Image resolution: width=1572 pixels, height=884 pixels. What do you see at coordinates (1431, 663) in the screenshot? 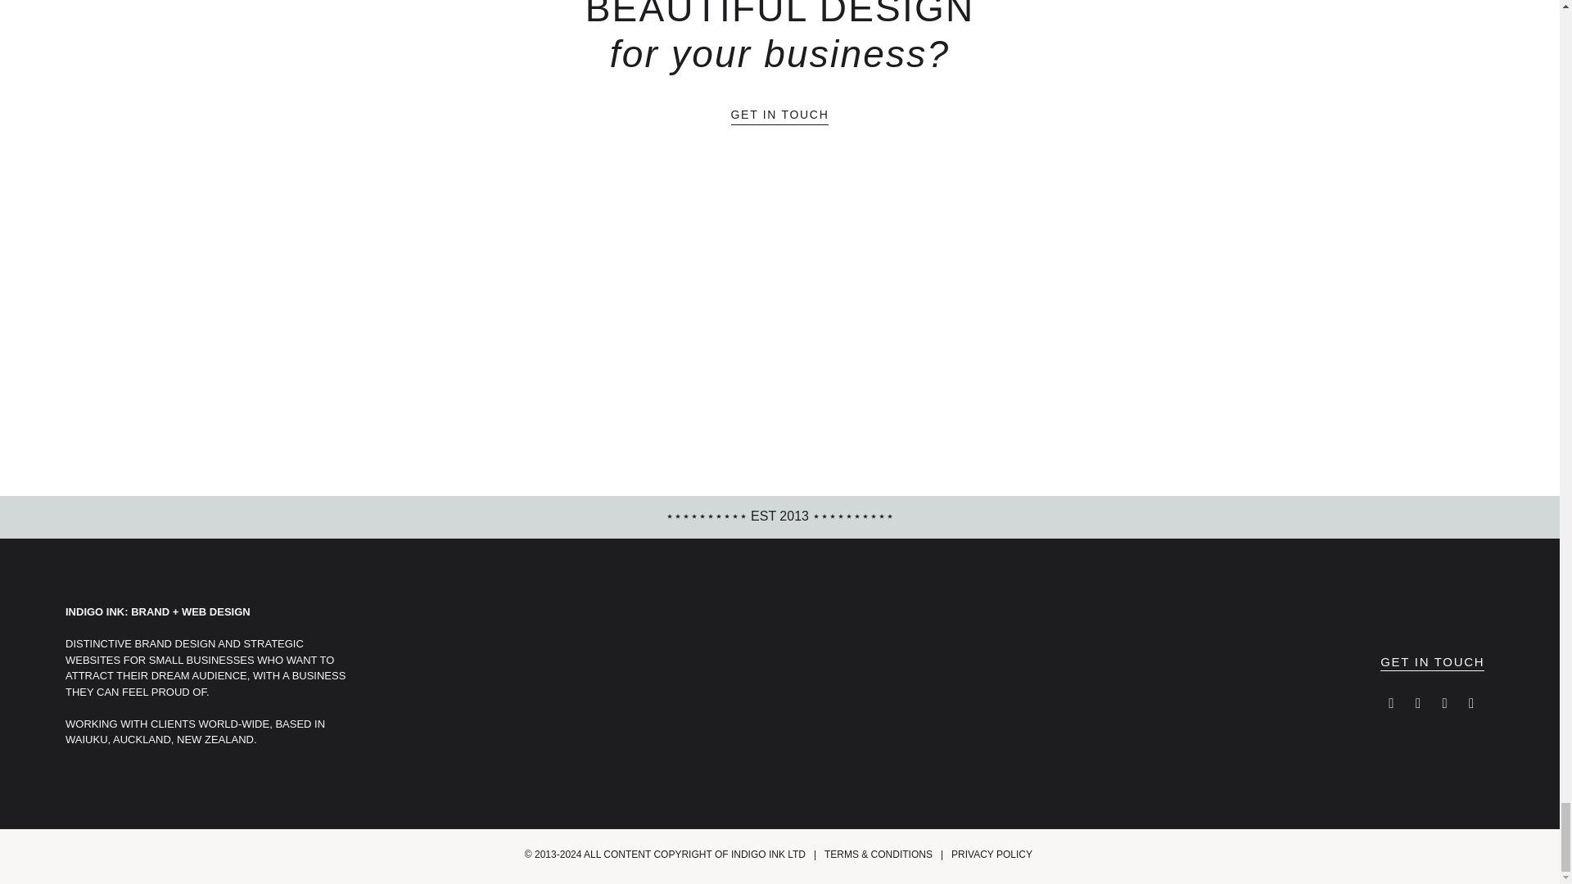
I see `GET IN TOUCH` at bounding box center [1431, 663].